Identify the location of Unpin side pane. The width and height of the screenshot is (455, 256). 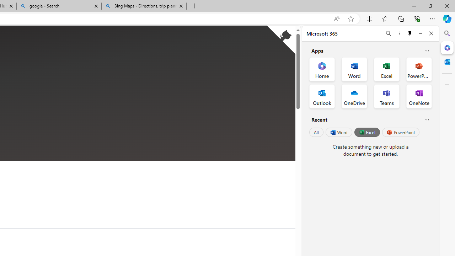
(410, 33).